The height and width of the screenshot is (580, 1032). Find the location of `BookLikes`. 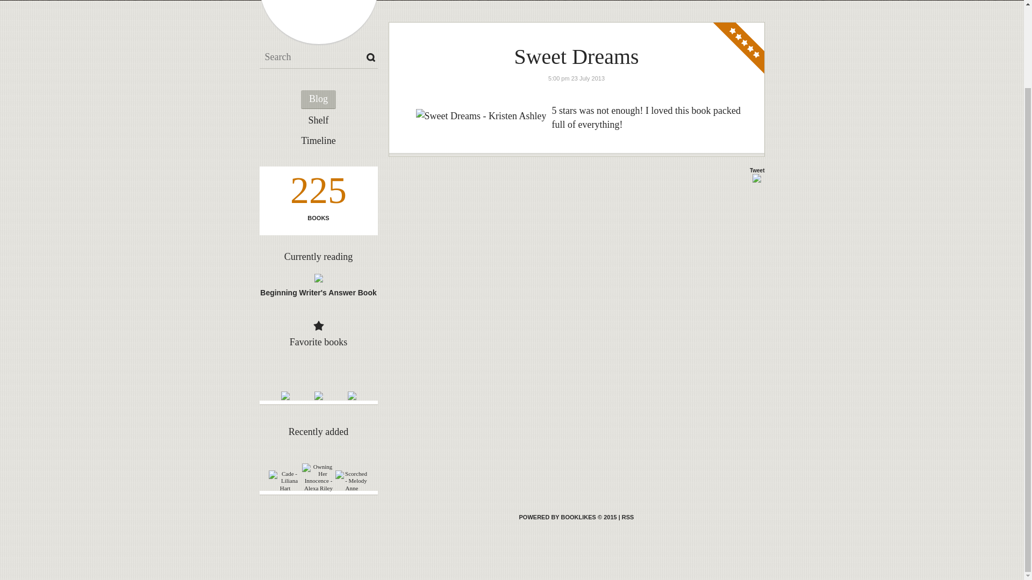

BookLikes is located at coordinates (568, 517).